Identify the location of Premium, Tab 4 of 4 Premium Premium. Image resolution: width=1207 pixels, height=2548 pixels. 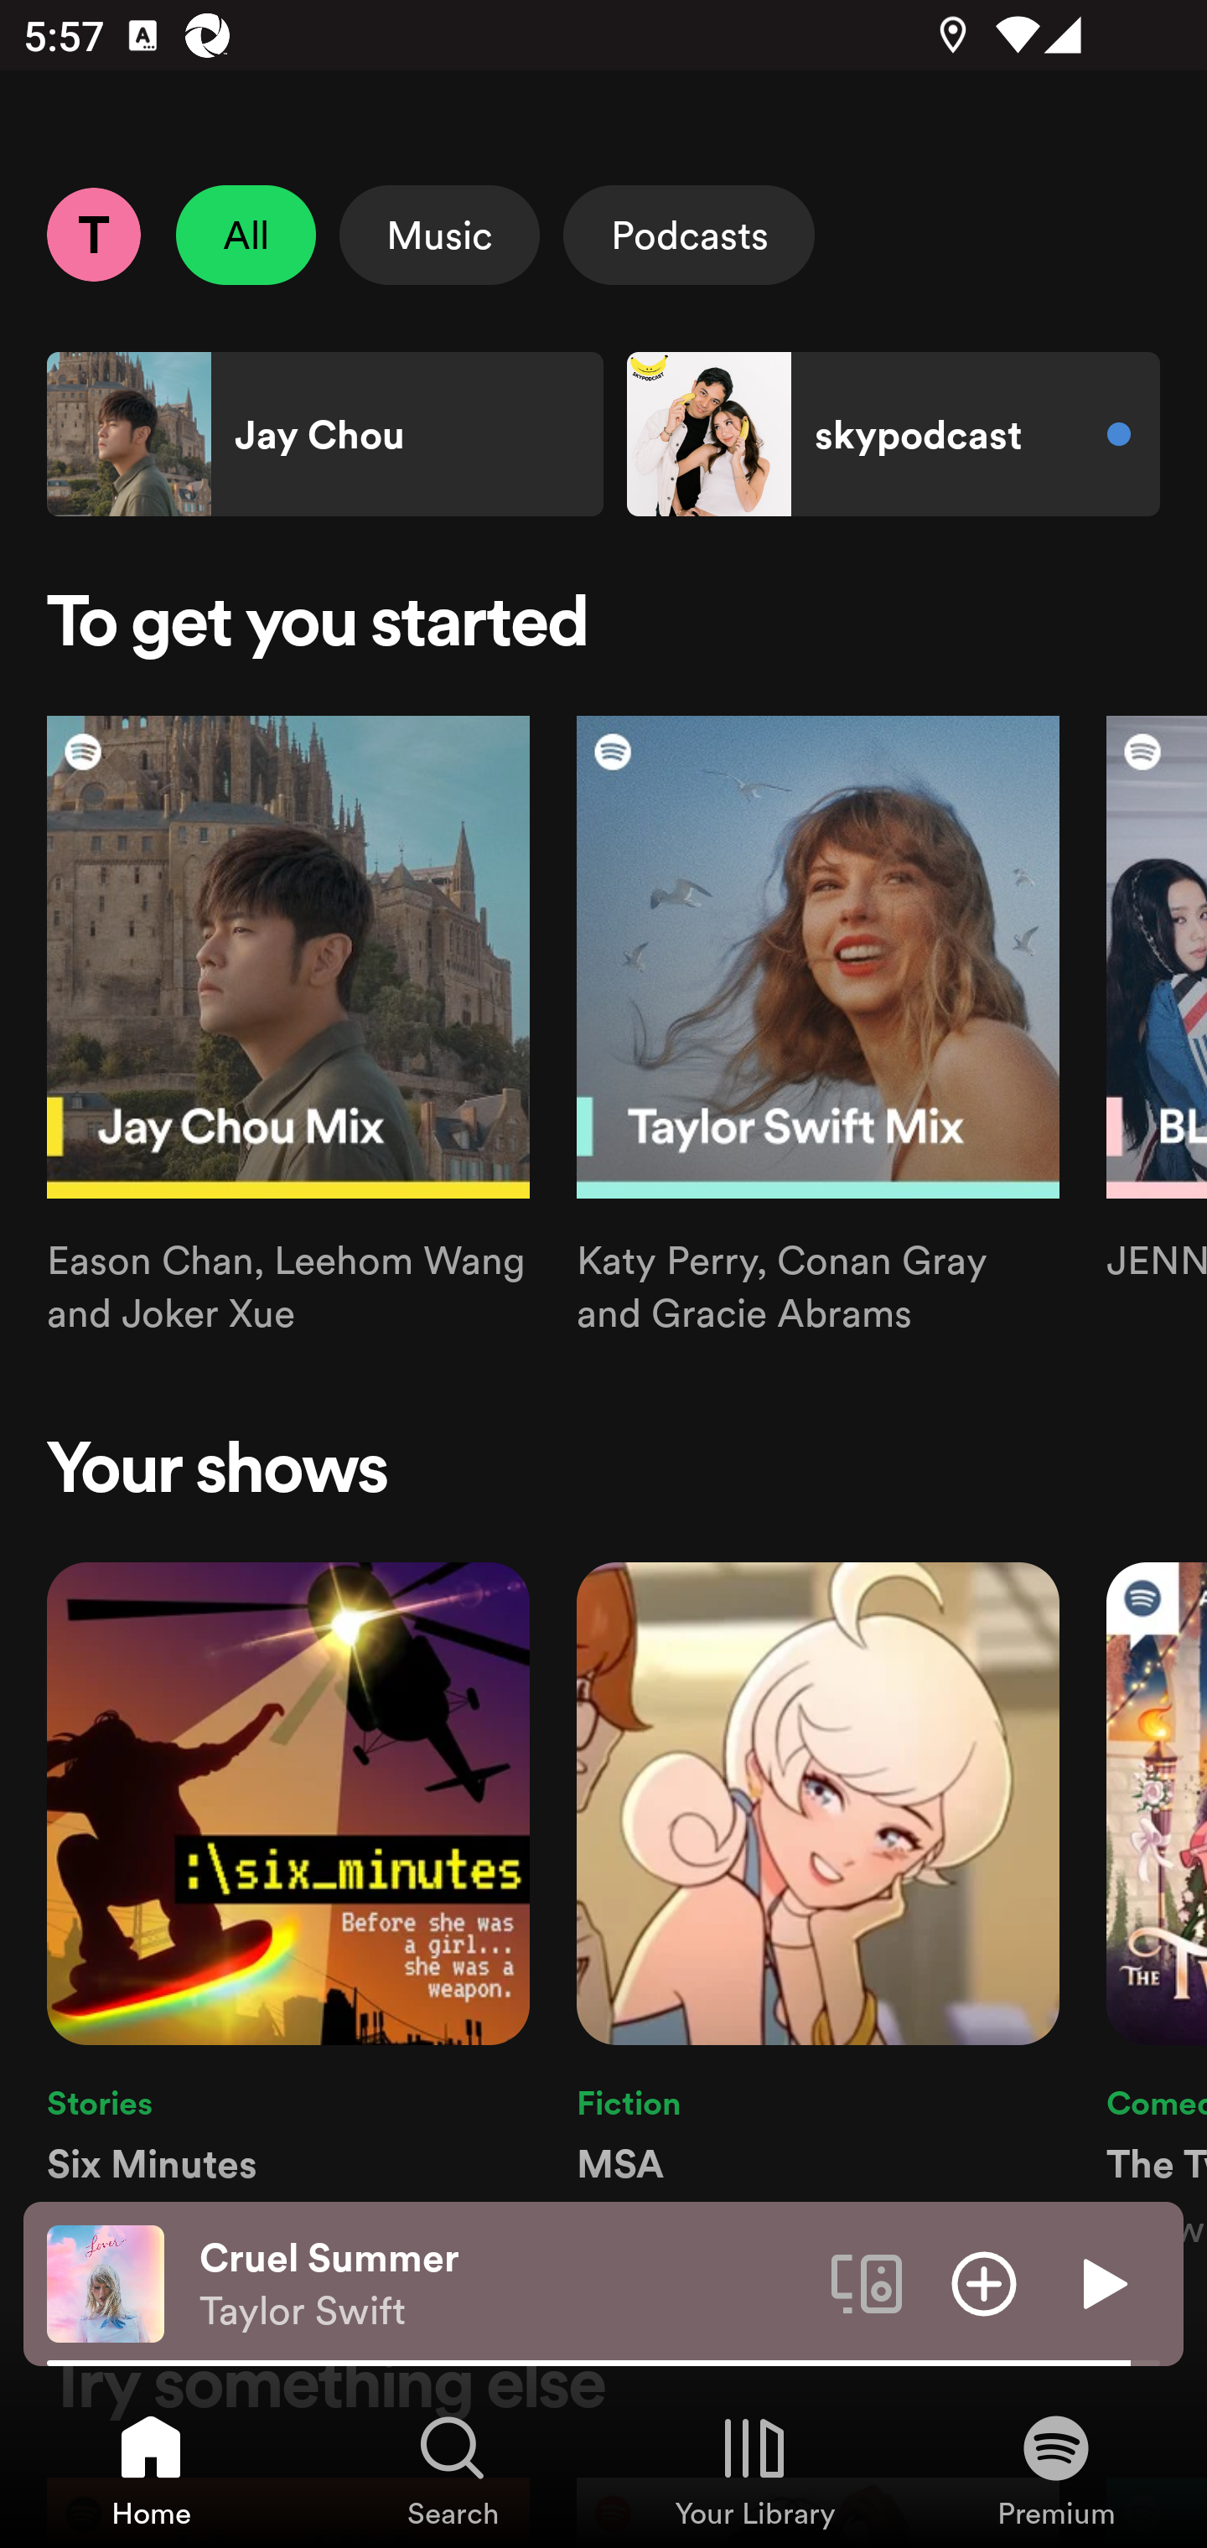
(1056, 2469).